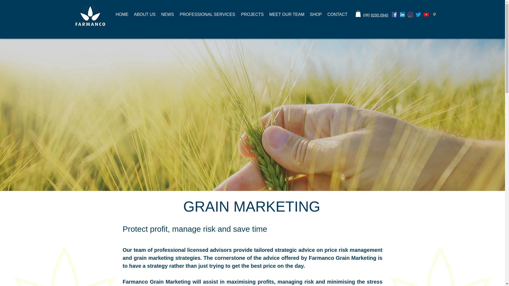 This screenshot has width=509, height=286. What do you see at coordinates (252, 14) in the screenshot?
I see `PROJECTS` at bounding box center [252, 14].